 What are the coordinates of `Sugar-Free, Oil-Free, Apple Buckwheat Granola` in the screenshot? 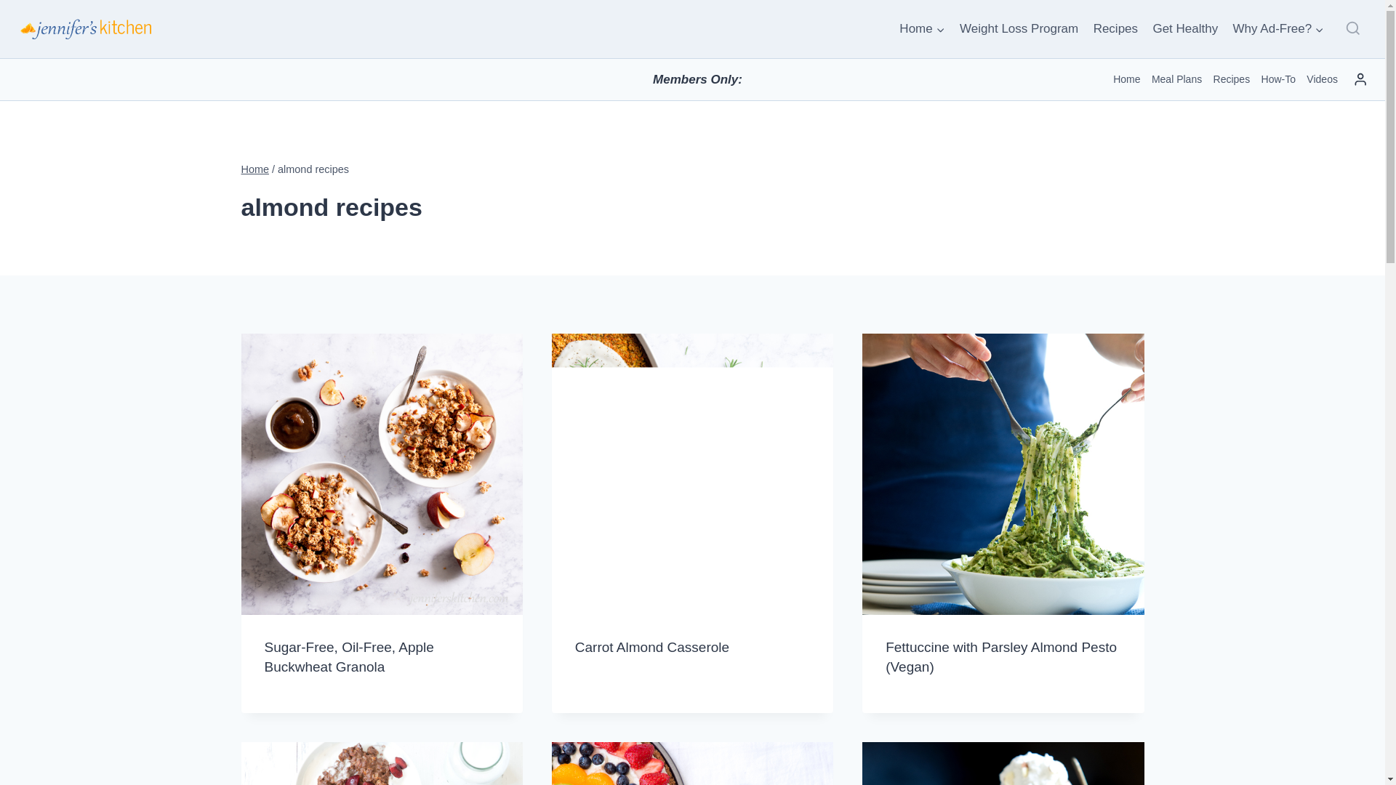 It's located at (349, 657).